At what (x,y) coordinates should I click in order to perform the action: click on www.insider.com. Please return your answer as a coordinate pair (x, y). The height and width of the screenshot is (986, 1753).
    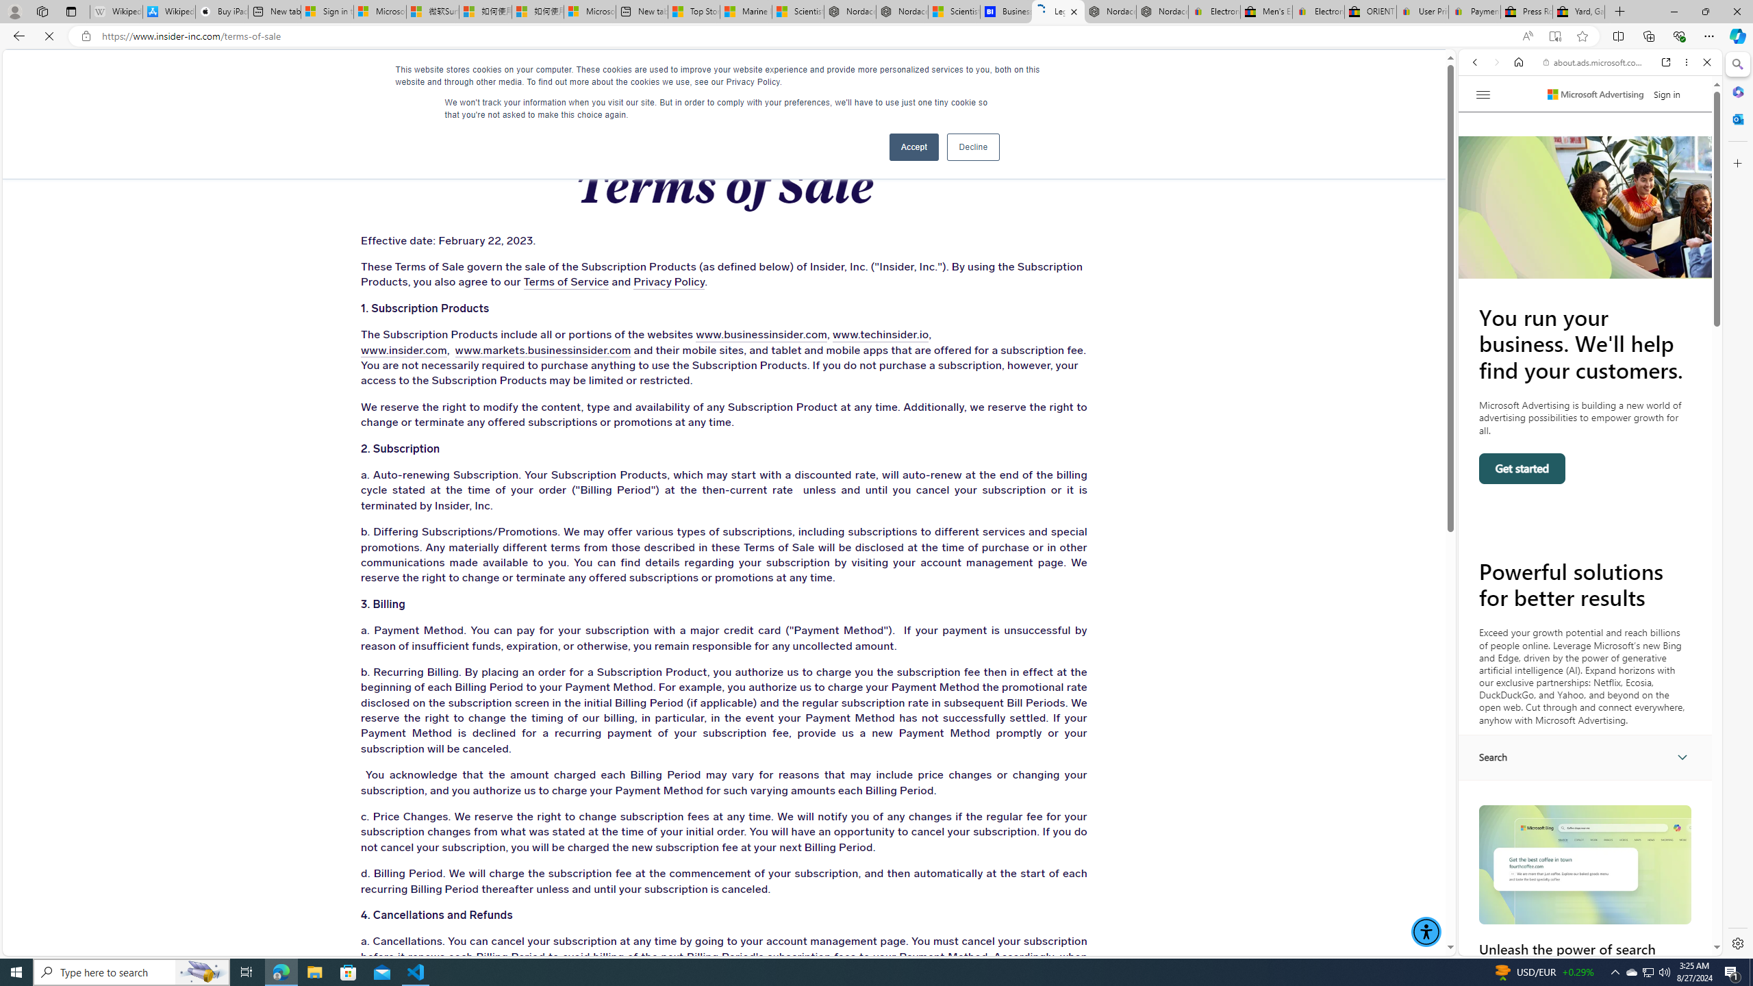
    Looking at the image, I should click on (400, 351).